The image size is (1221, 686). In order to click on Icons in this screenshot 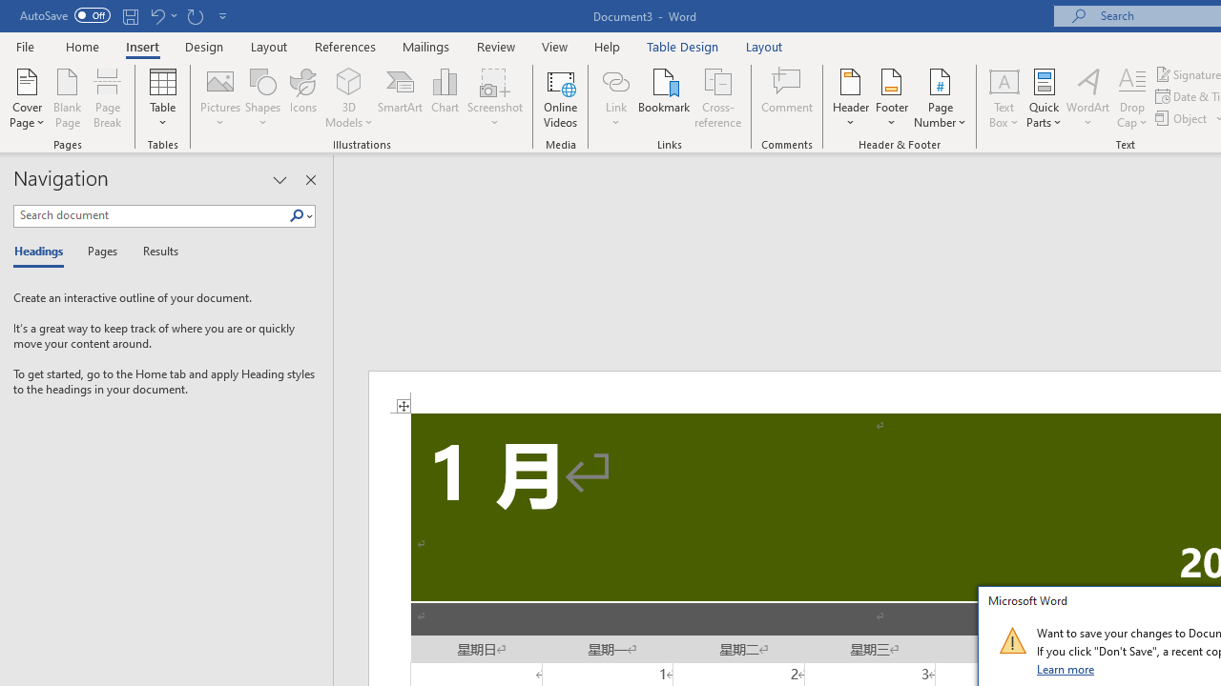, I will do `click(303, 97)`.